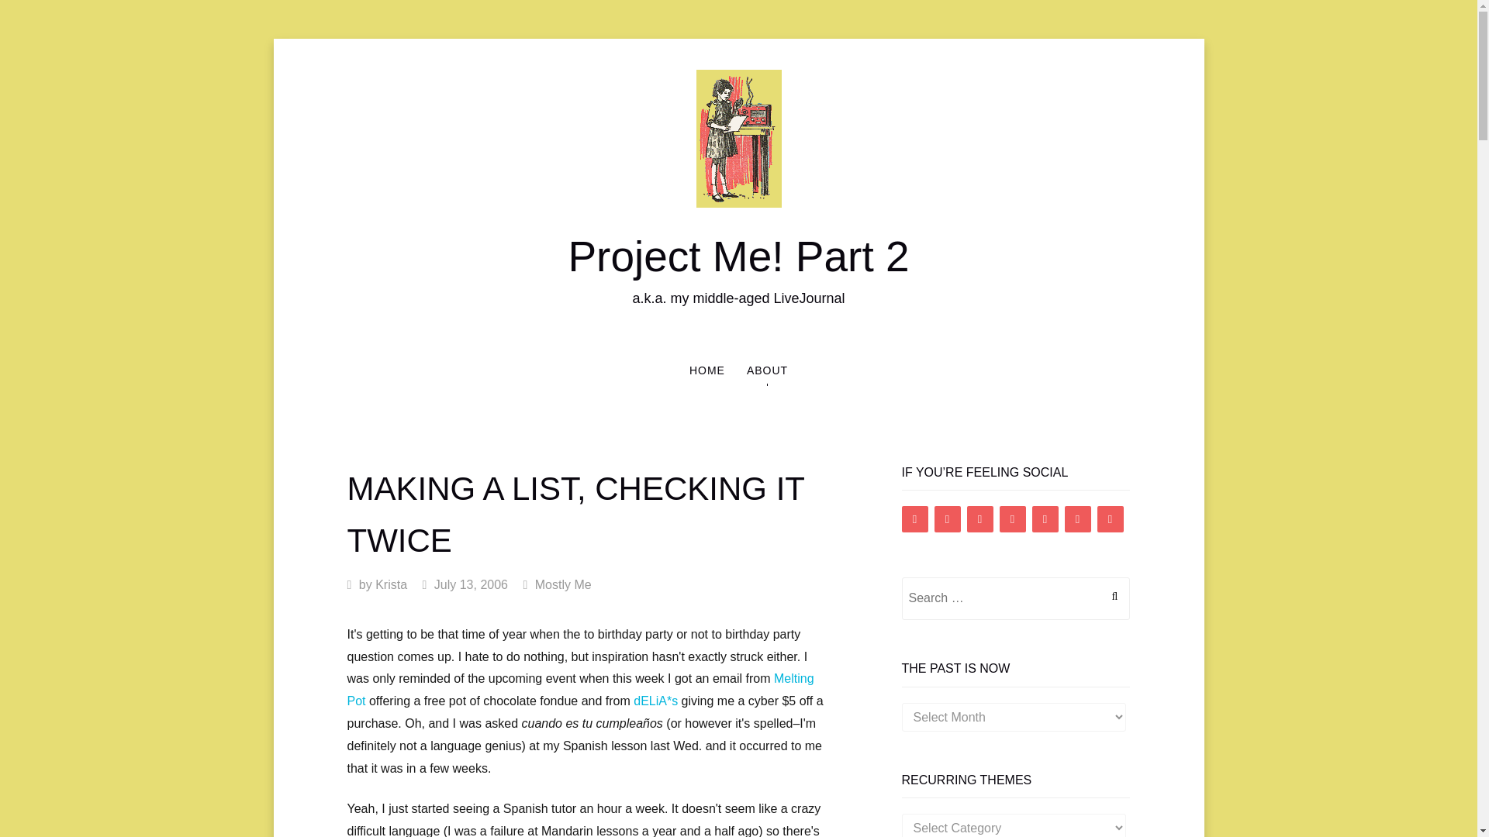 This screenshot has width=1489, height=837. Describe the element at coordinates (391, 584) in the screenshot. I see `Krista` at that location.